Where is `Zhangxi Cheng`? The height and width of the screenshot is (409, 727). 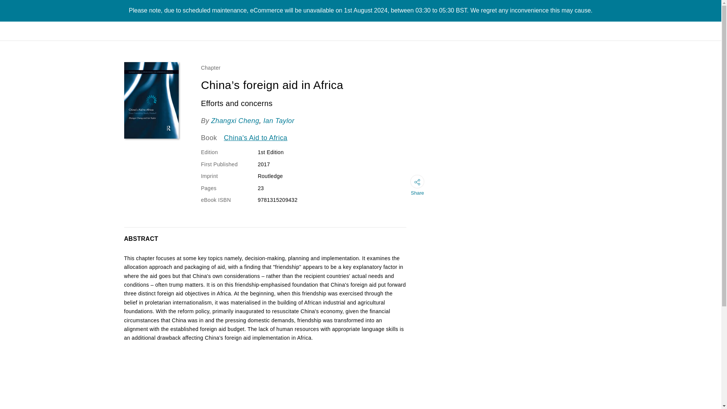 Zhangxi Cheng is located at coordinates (235, 120).